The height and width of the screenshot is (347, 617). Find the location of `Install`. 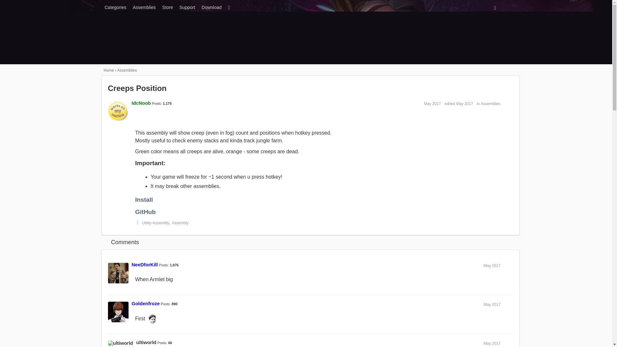

Install is located at coordinates (144, 200).